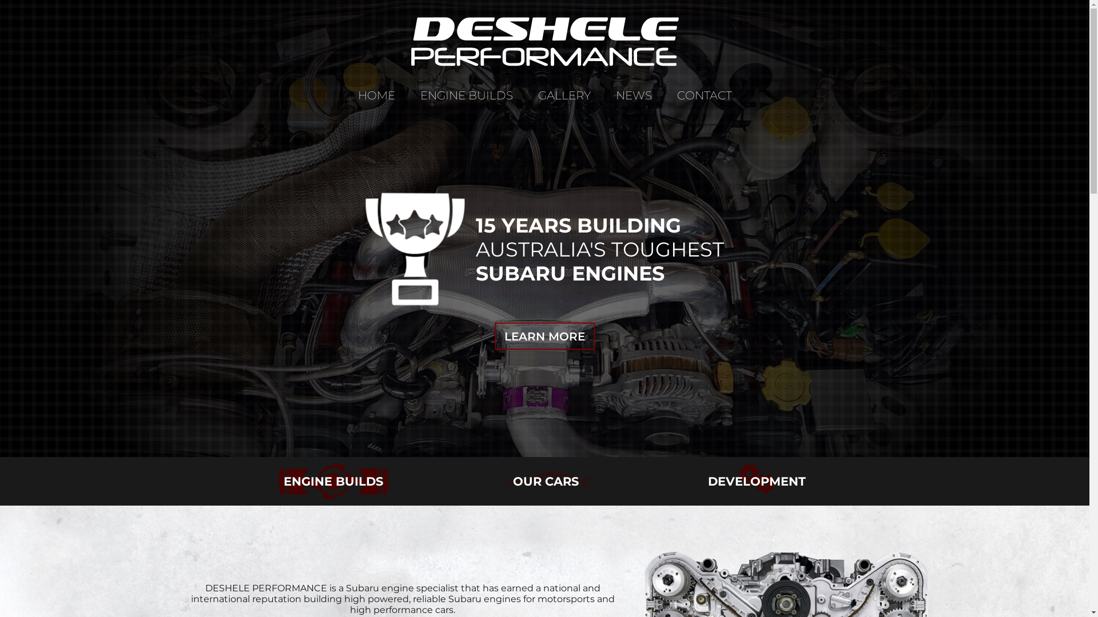  What do you see at coordinates (546, 483) in the screenshot?
I see `OUR CARS` at bounding box center [546, 483].